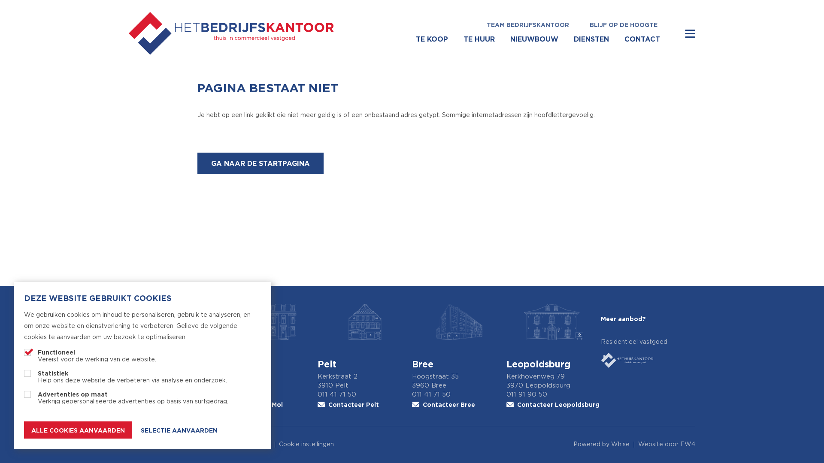  What do you see at coordinates (602, 445) in the screenshot?
I see `Powered by Whise` at bounding box center [602, 445].